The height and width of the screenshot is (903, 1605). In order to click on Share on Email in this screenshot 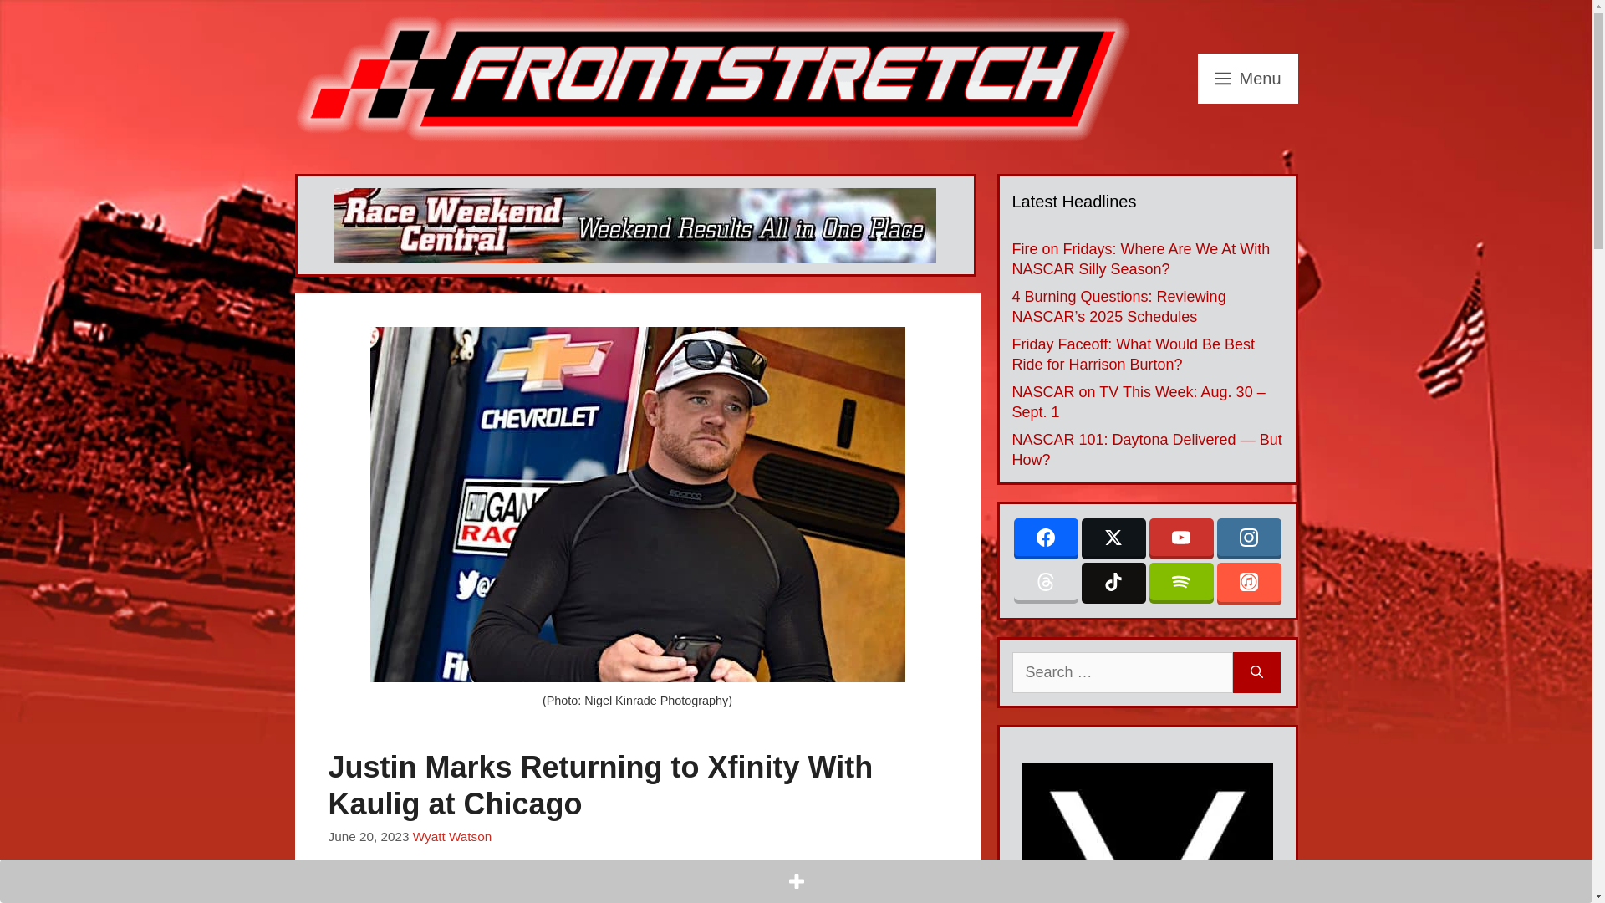, I will do `click(452, 892)`.